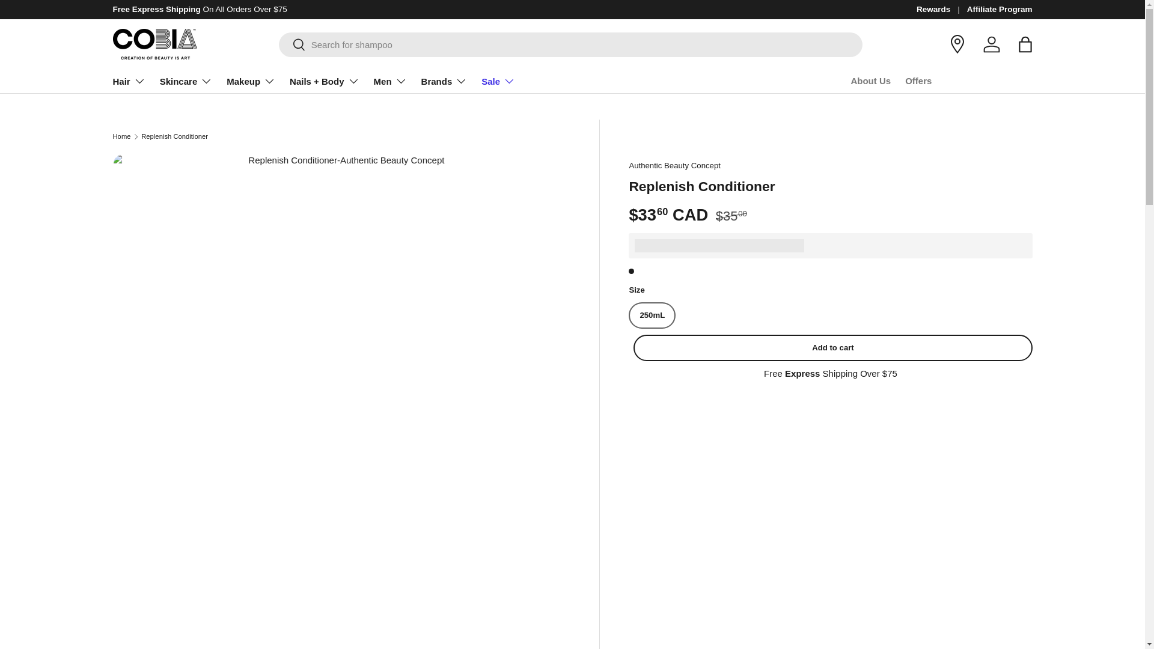 The image size is (1154, 649). What do you see at coordinates (1000, 10) in the screenshot?
I see `Affiliate Program` at bounding box center [1000, 10].